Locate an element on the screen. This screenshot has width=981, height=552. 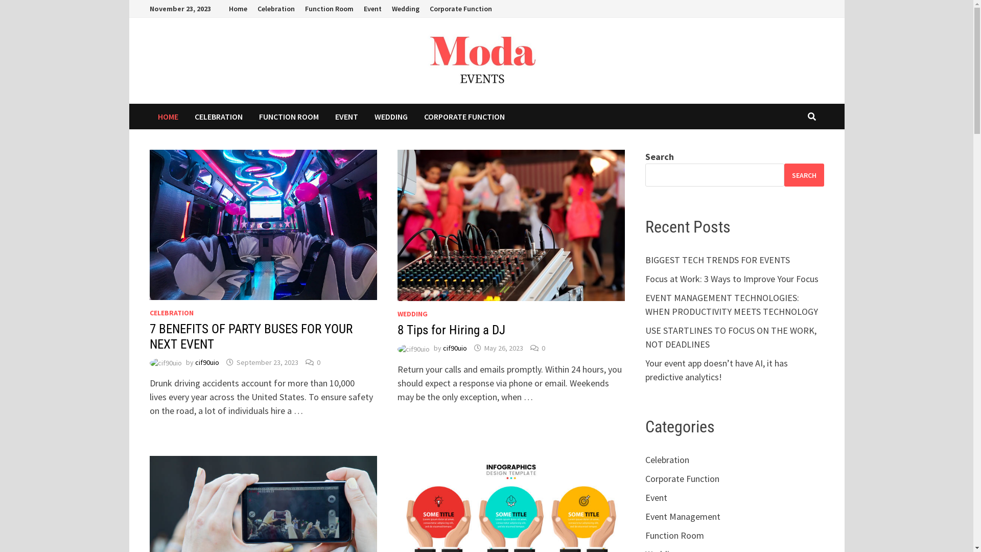
0 is located at coordinates (544, 348).